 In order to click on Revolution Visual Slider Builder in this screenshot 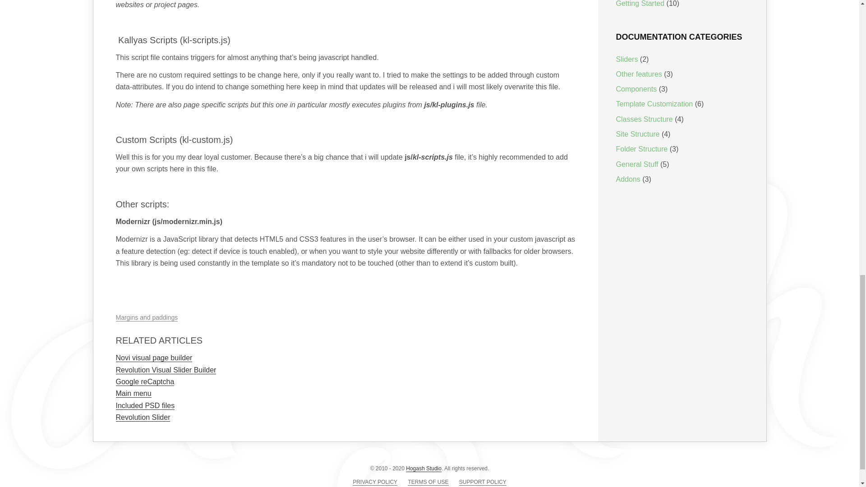, I will do `click(165, 370)`.